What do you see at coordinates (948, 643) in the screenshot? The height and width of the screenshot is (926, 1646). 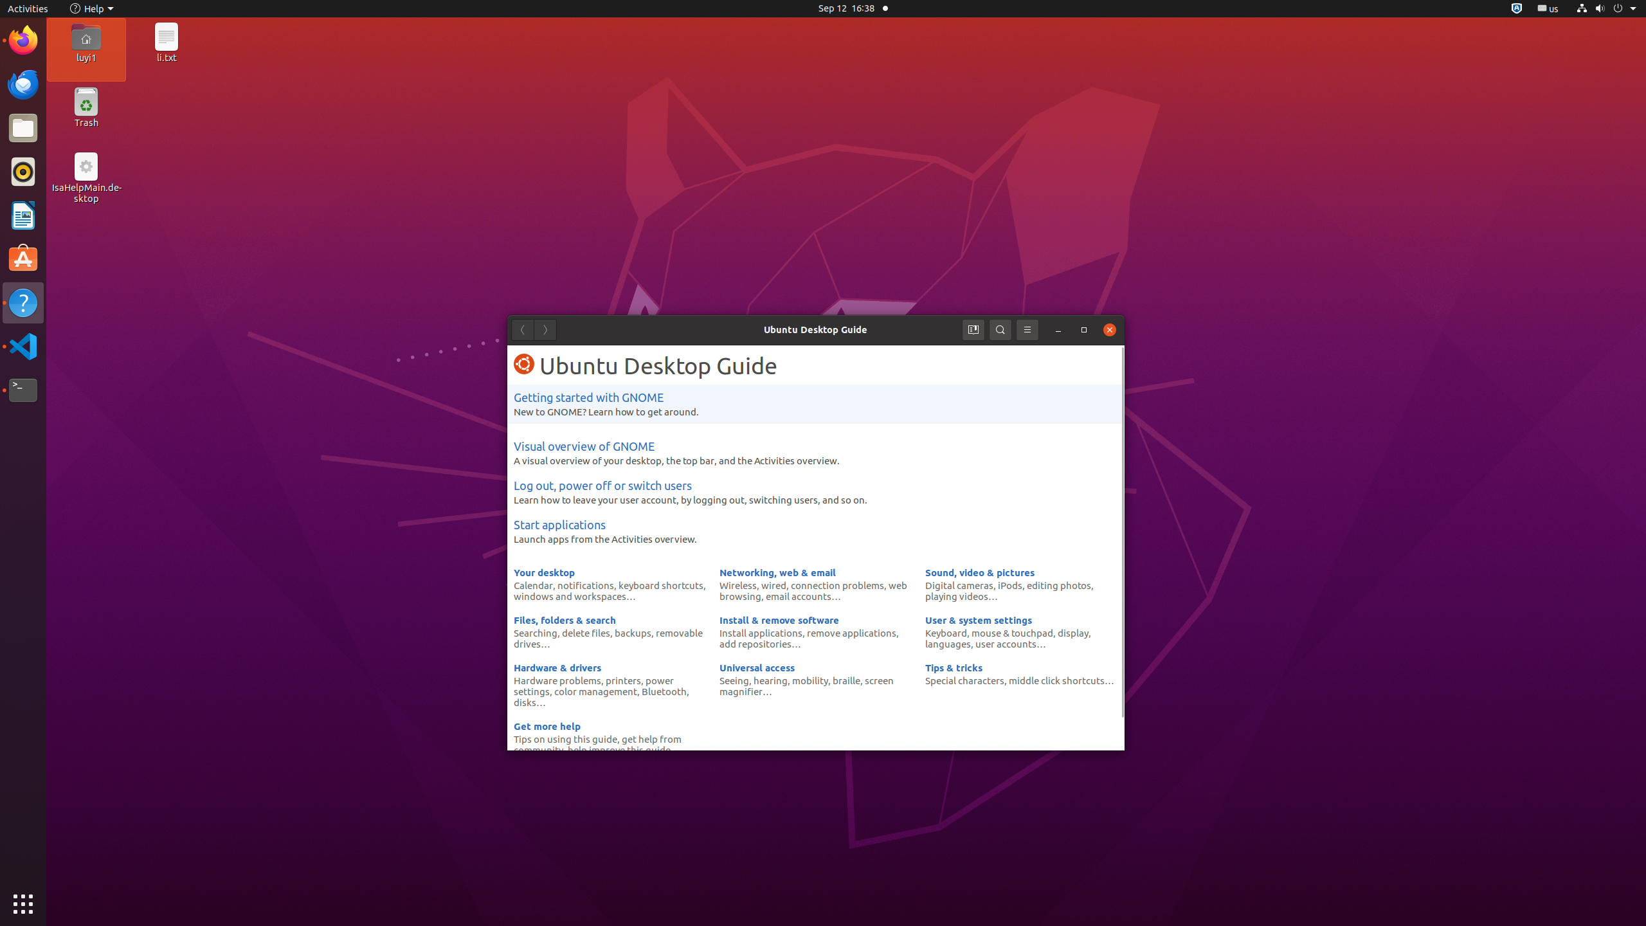 I see `languages` at bounding box center [948, 643].